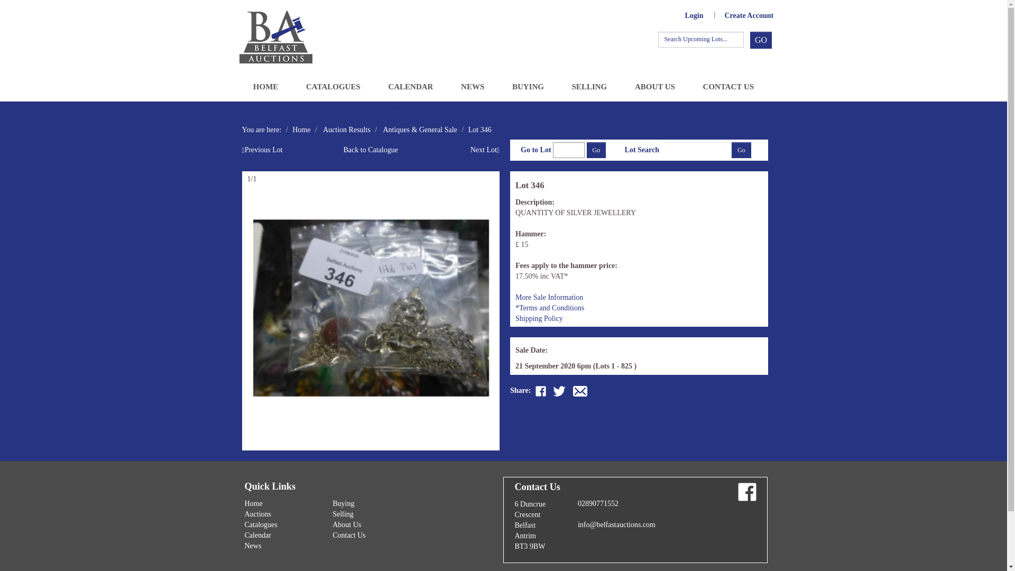 The width and height of the screenshot is (1015, 571). What do you see at coordinates (262, 150) in the screenshot?
I see `Previous Lot` at bounding box center [262, 150].